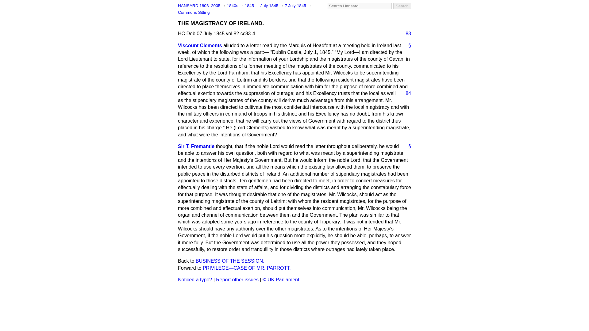 This screenshot has height=331, width=589. Describe the element at coordinates (406, 34) in the screenshot. I see `83` at that location.